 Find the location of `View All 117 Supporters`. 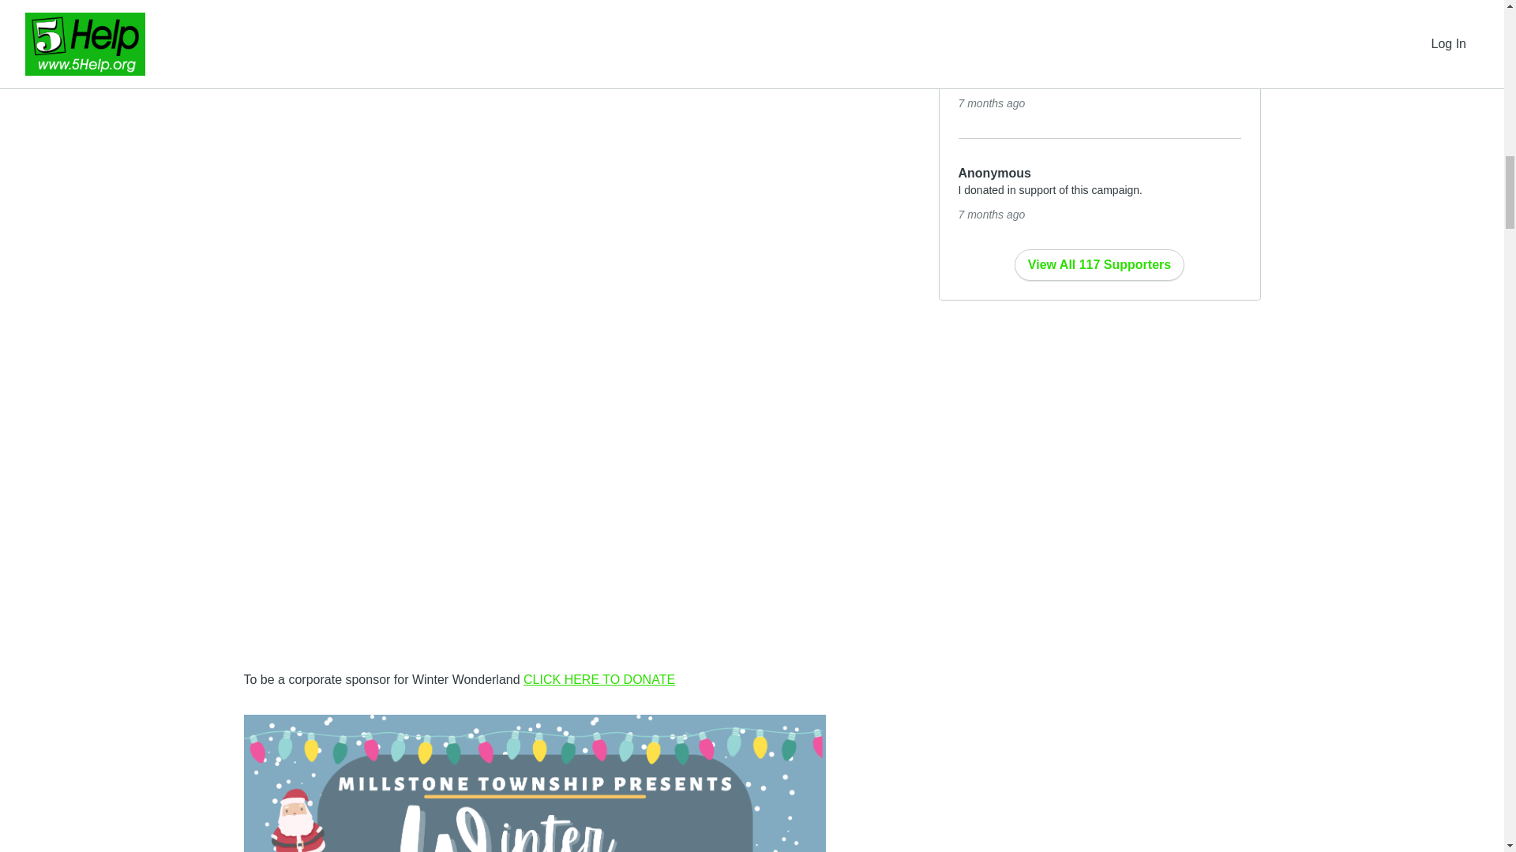

View All 117 Supporters is located at coordinates (1099, 265).